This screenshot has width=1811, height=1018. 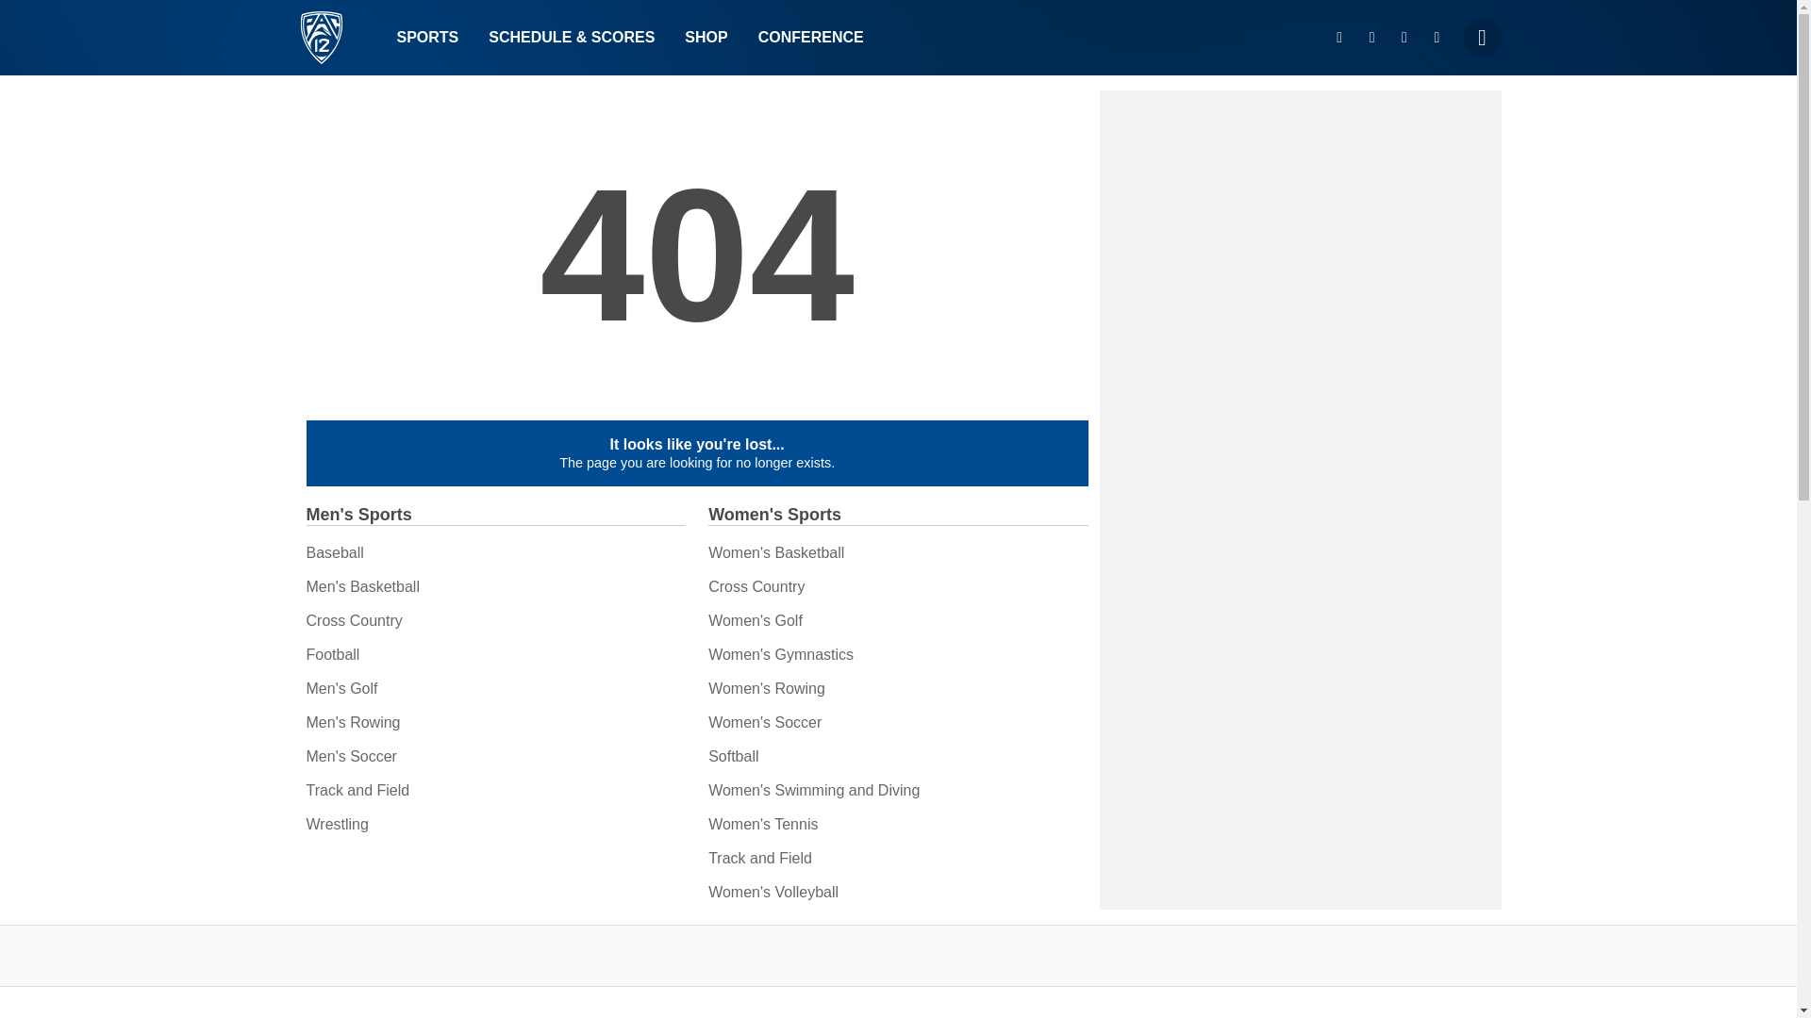 What do you see at coordinates (1437, 38) in the screenshot?
I see `TikTok` at bounding box center [1437, 38].